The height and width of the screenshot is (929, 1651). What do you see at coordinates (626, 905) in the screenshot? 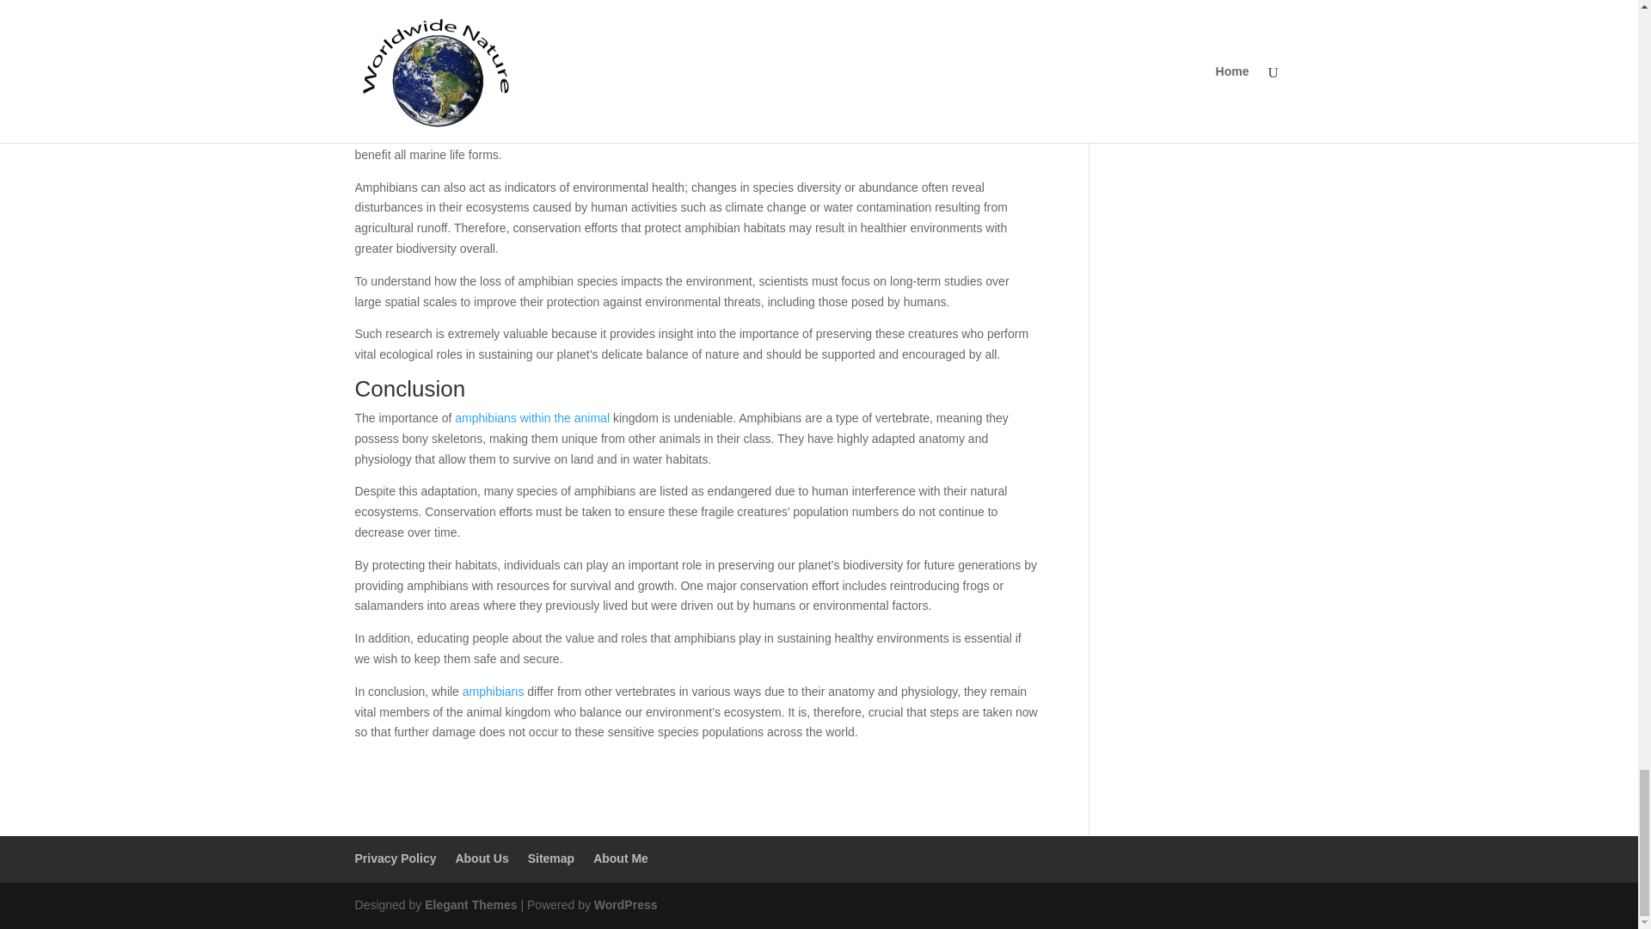
I see `WordPress` at bounding box center [626, 905].